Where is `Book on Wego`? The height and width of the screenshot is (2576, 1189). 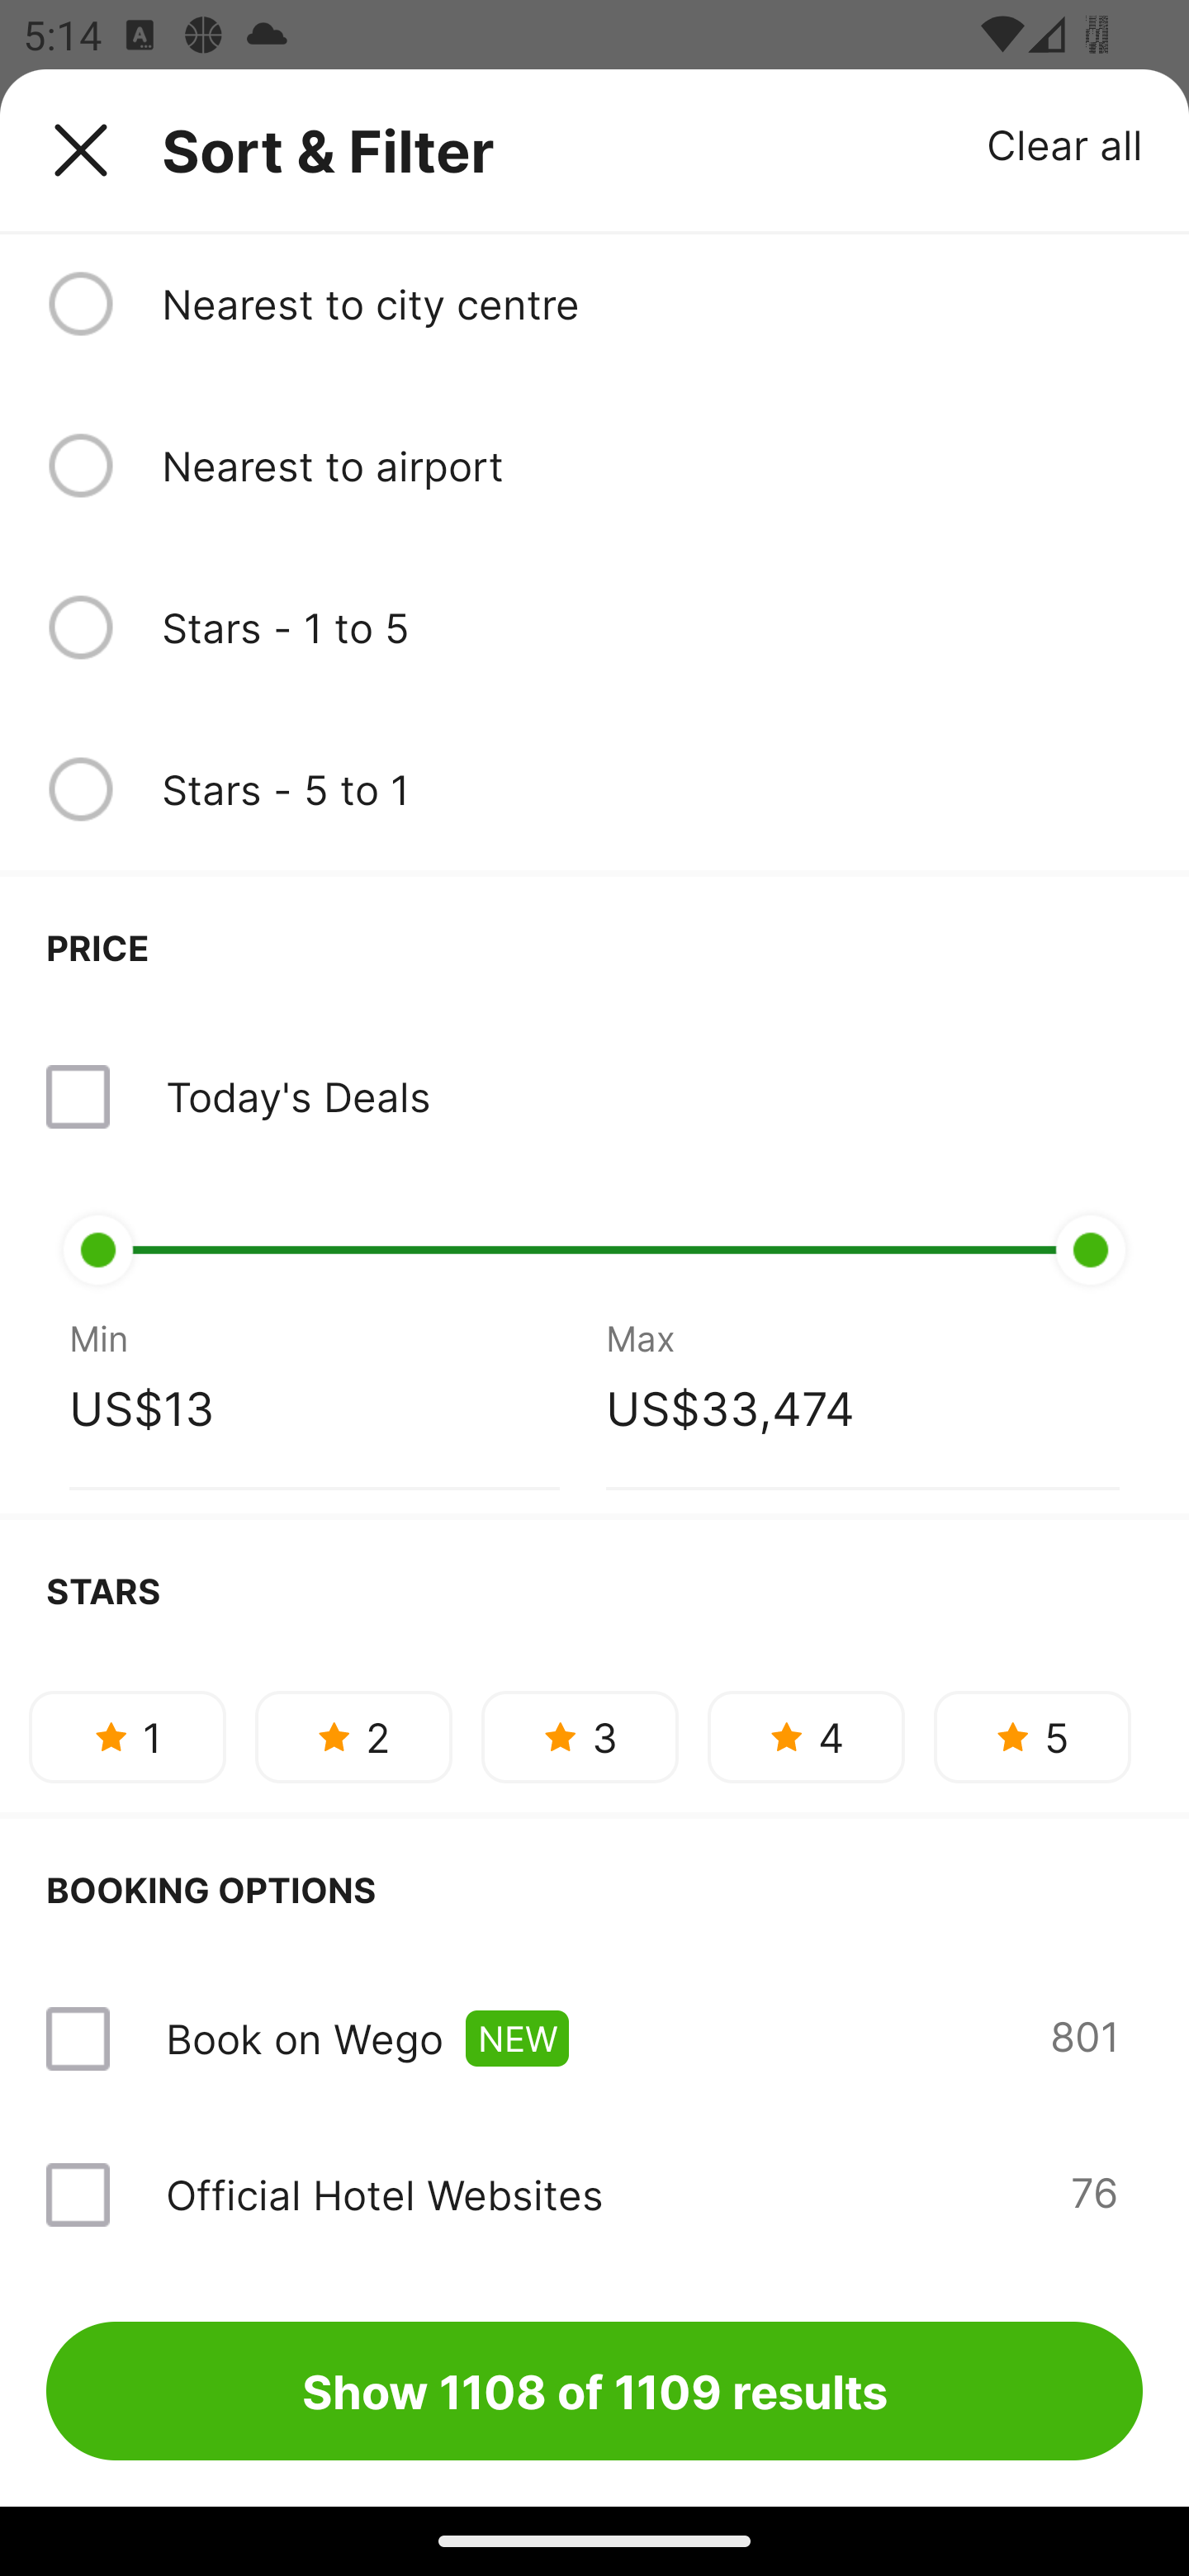 Book on Wego is located at coordinates (304, 2039).